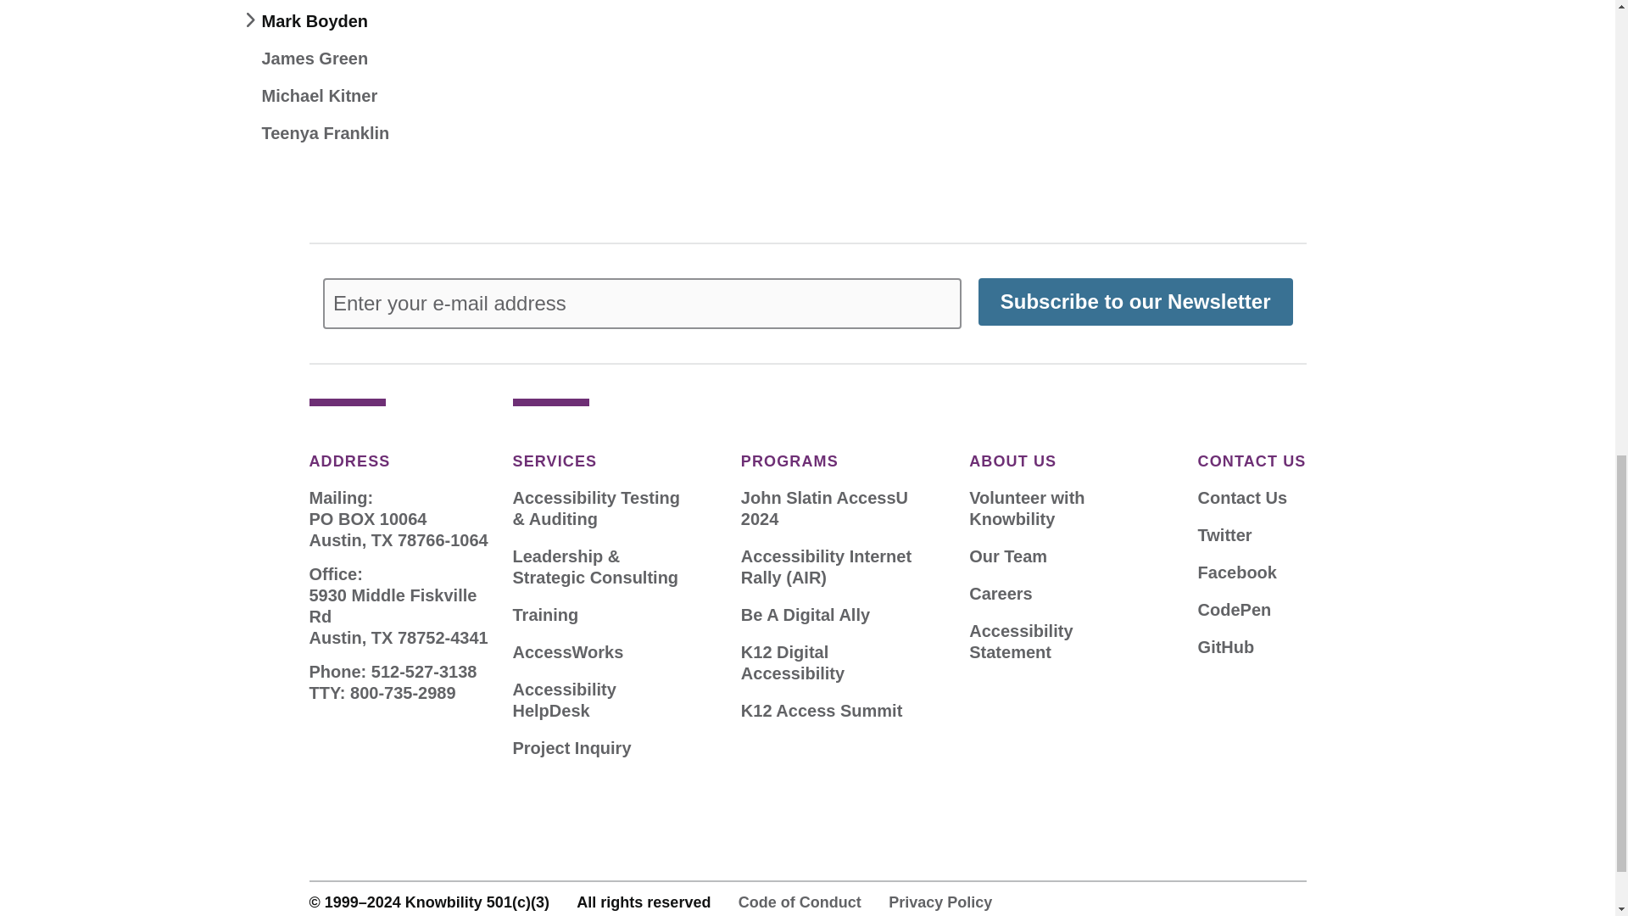 The height and width of the screenshot is (916, 1628). What do you see at coordinates (805, 614) in the screenshot?
I see `Be A Digital Ally` at bounding box center [805, 614].